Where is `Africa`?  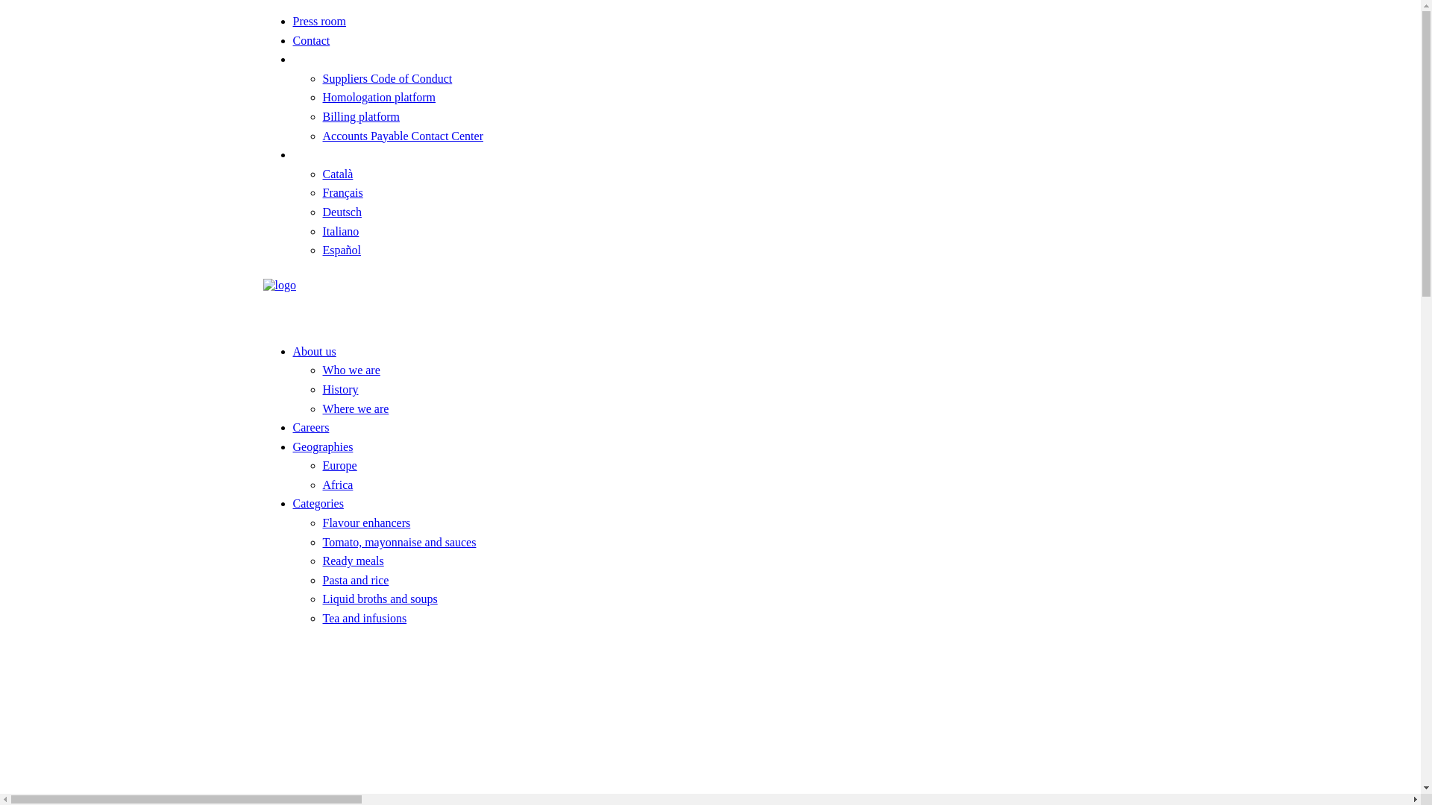
Africa is located at coordinates (337, 484).